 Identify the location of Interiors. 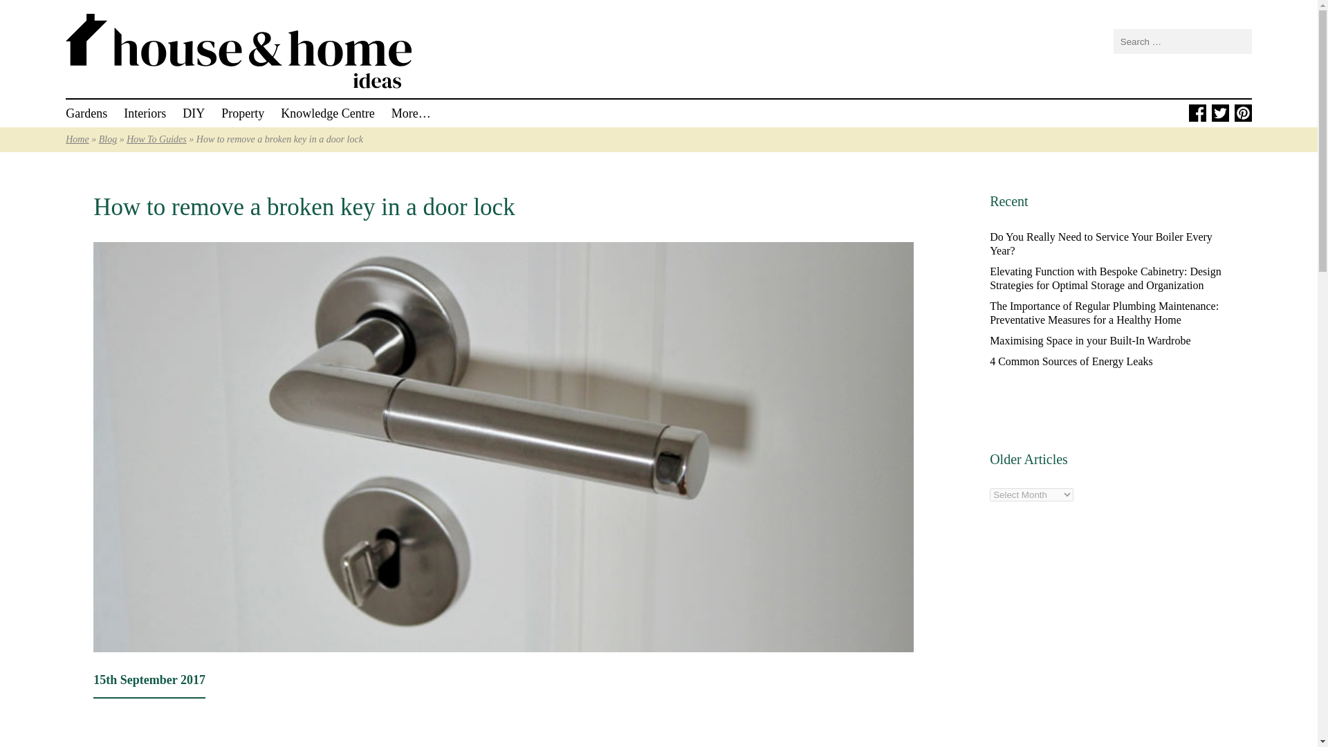
(145, 113).